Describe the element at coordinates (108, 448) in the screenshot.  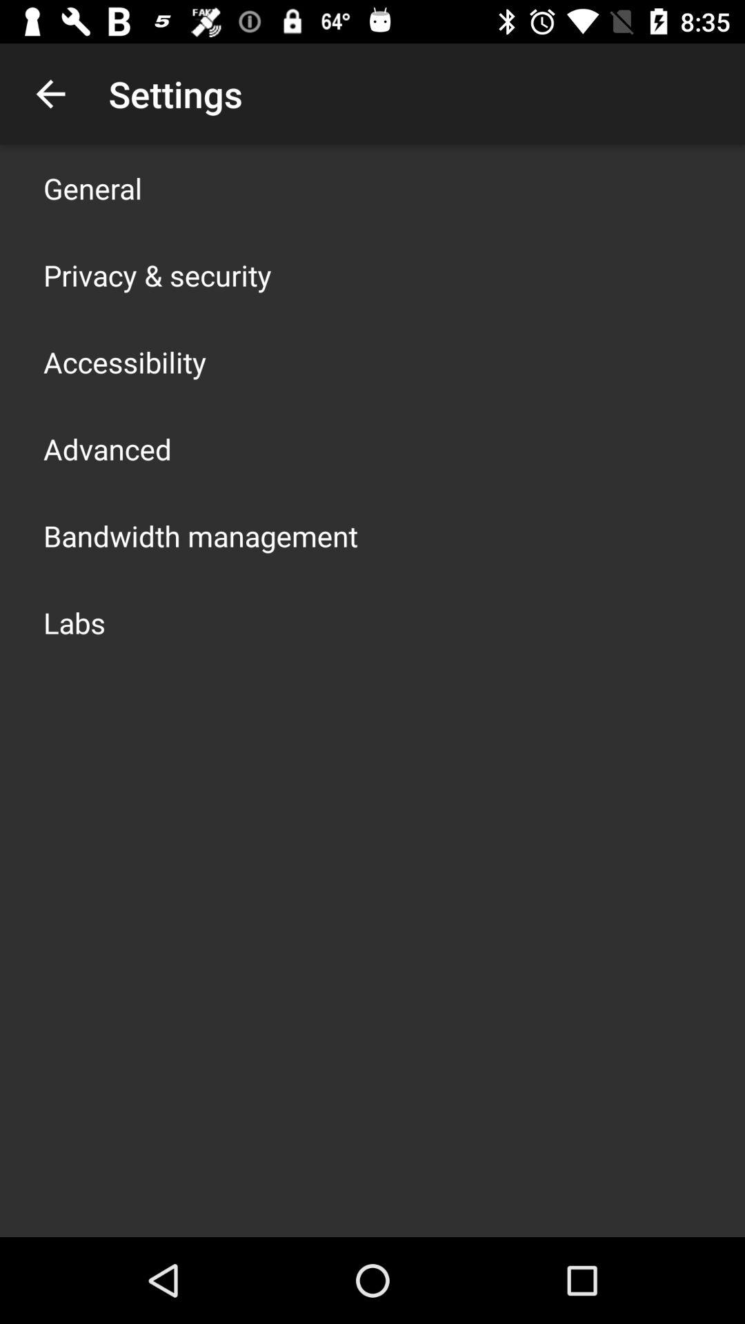
I see `turn on the advanced icon` at that location.